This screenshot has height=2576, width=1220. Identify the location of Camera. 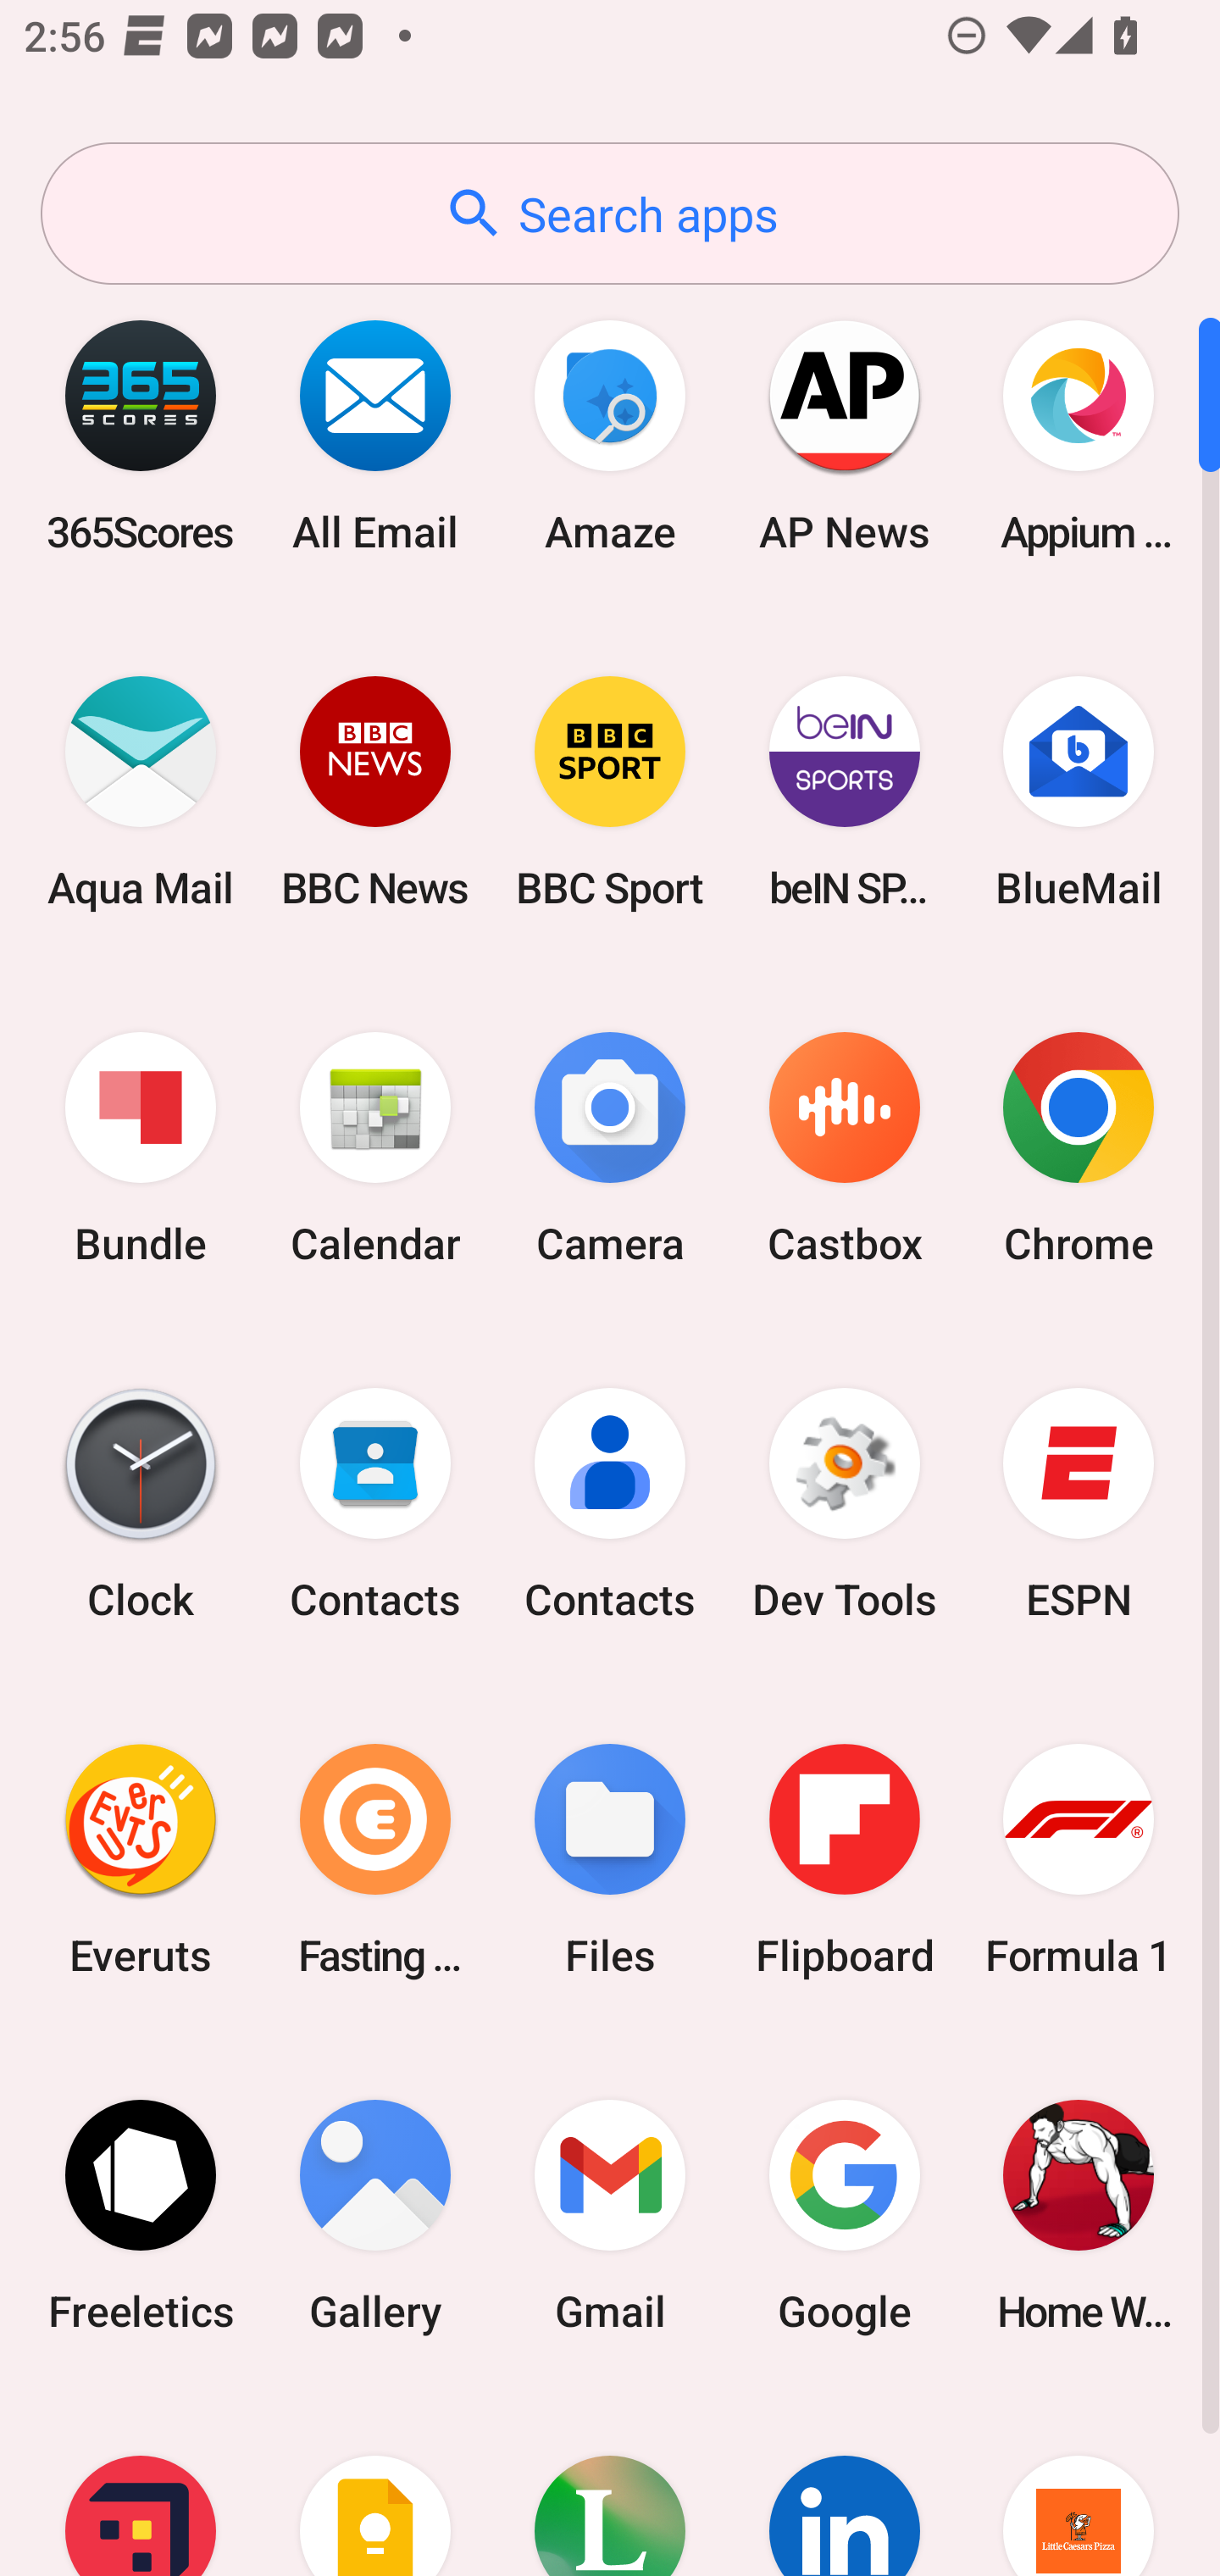
(610, 1149).